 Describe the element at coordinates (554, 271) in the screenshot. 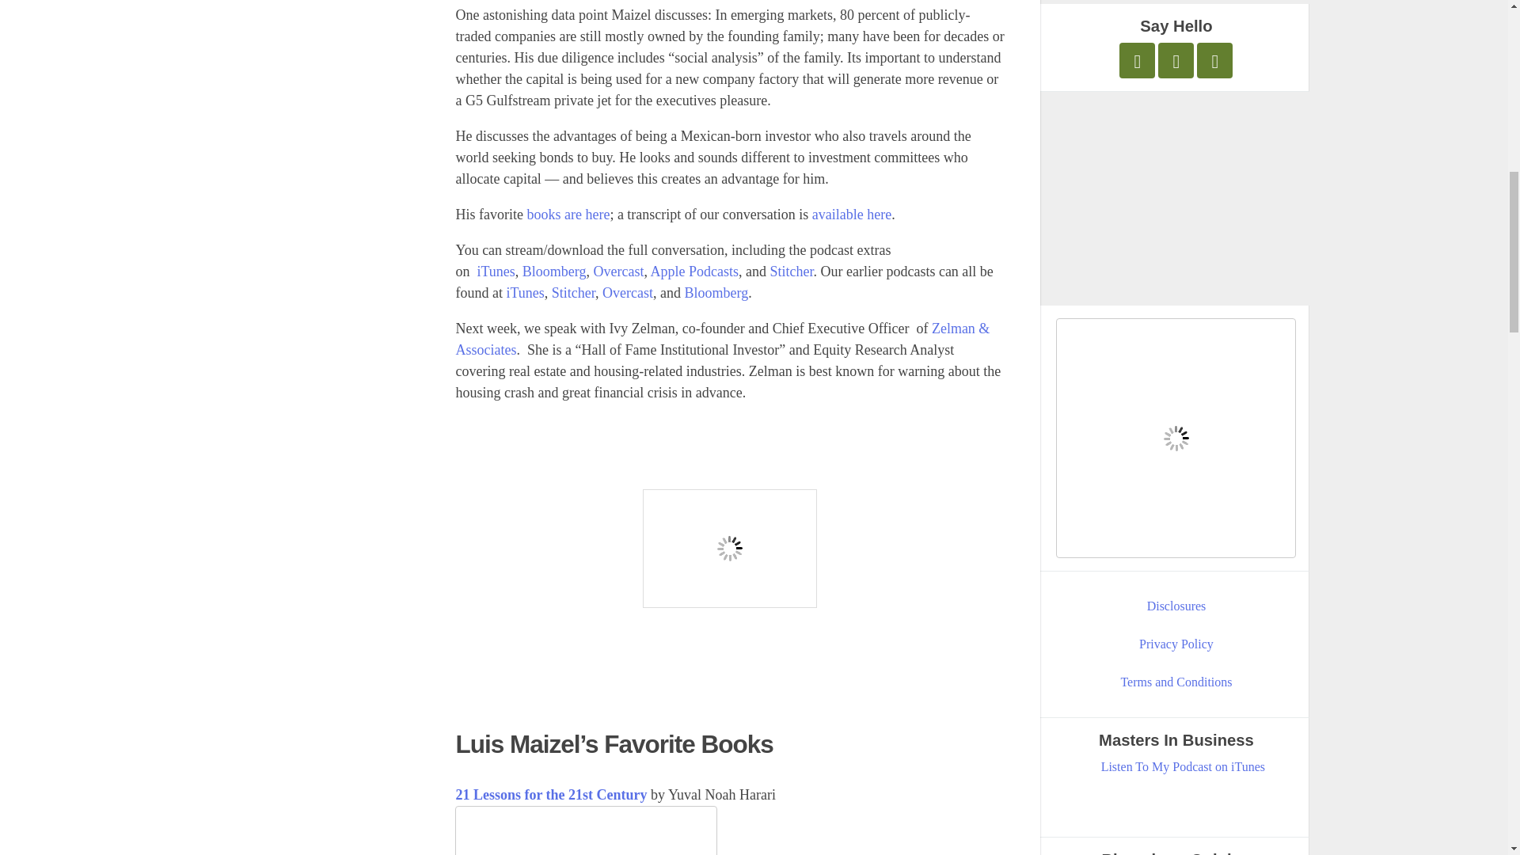

I see `Bloomberg` at that location.